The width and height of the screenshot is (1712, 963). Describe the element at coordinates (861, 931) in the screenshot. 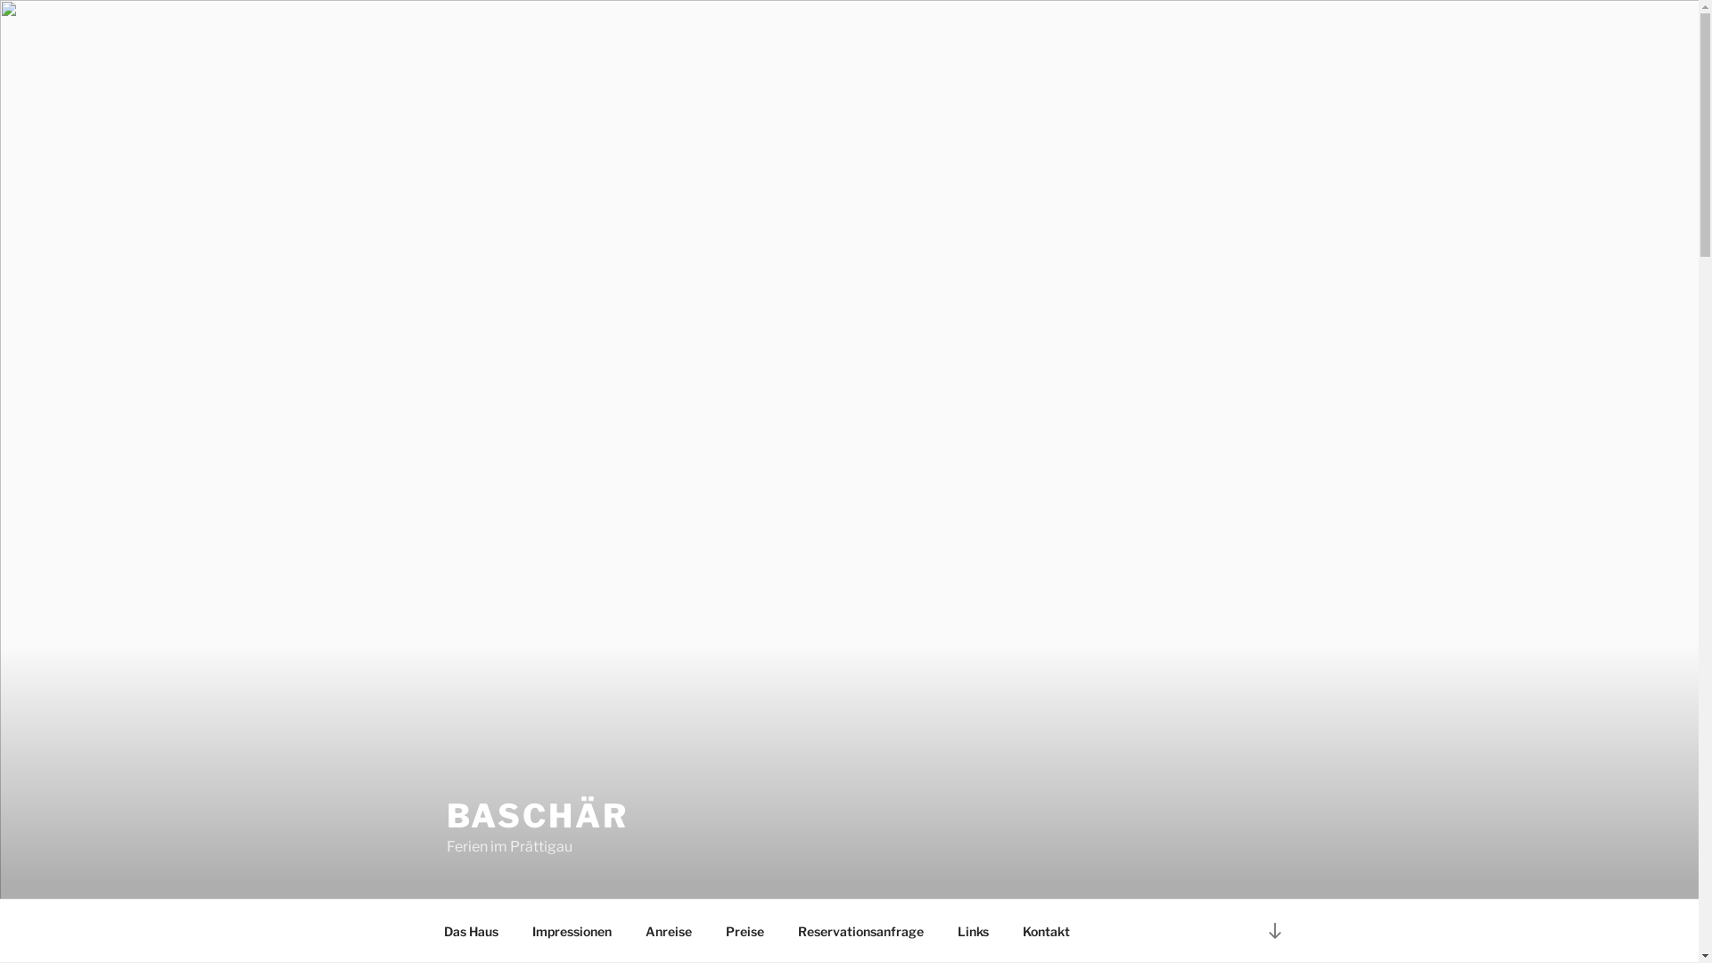

I see `Reservationsanfrage` at that location.